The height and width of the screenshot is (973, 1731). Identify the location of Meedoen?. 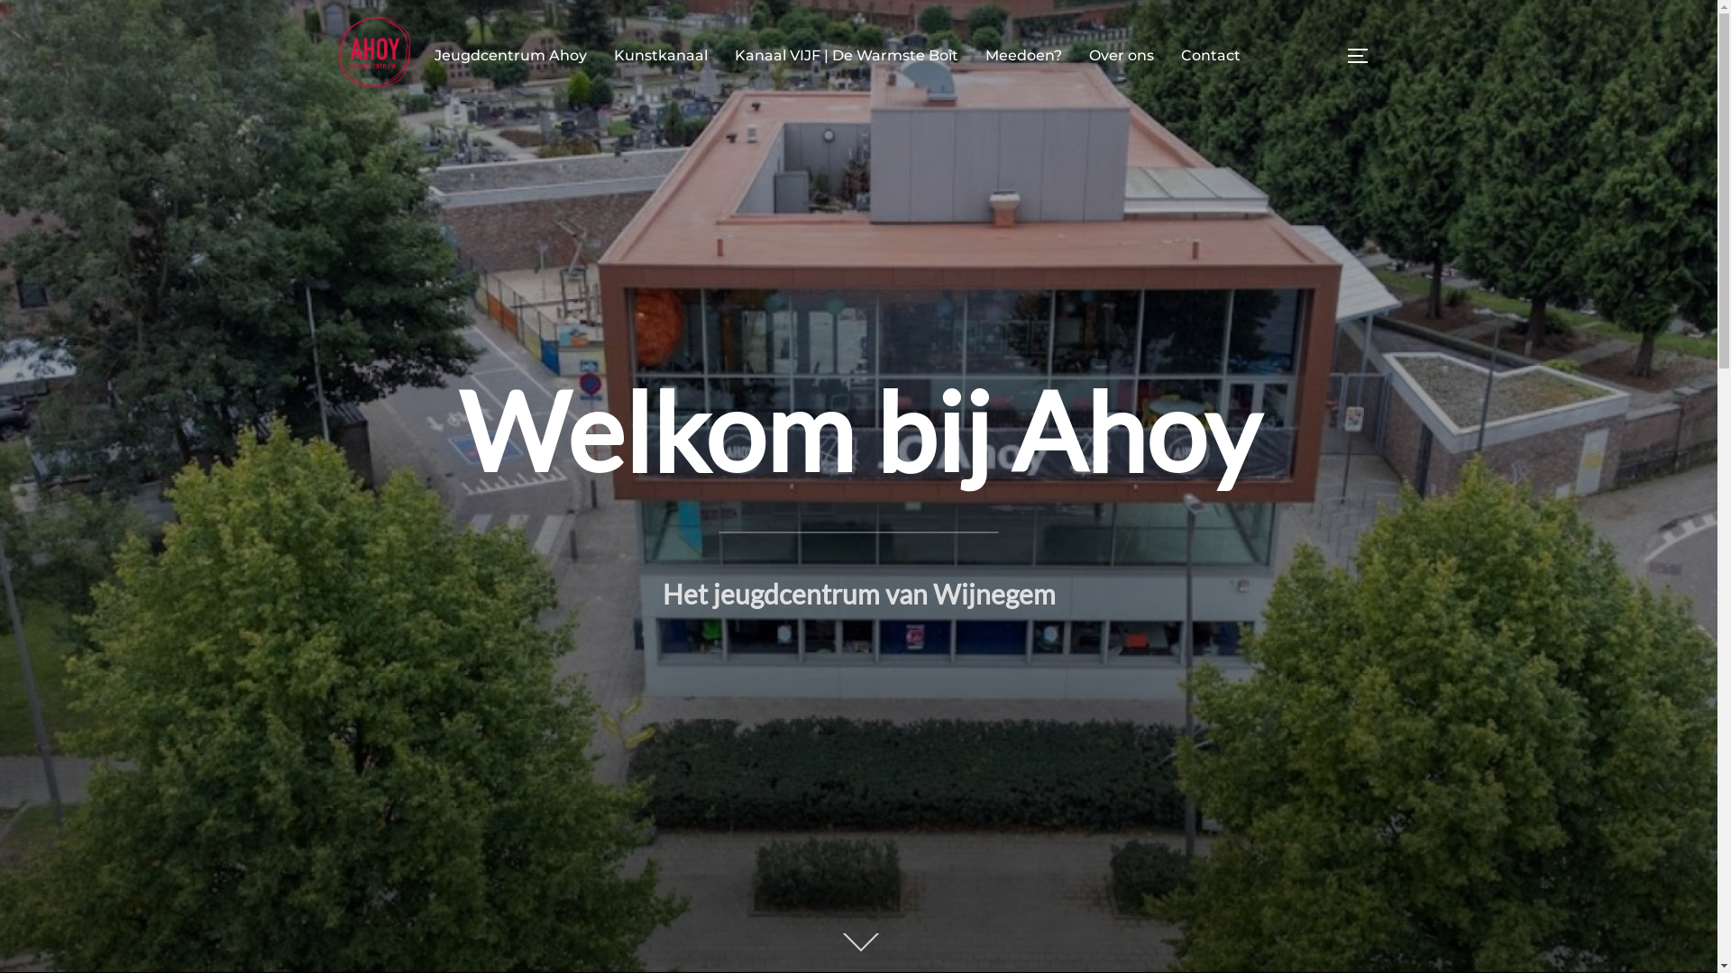
(1024, 56).